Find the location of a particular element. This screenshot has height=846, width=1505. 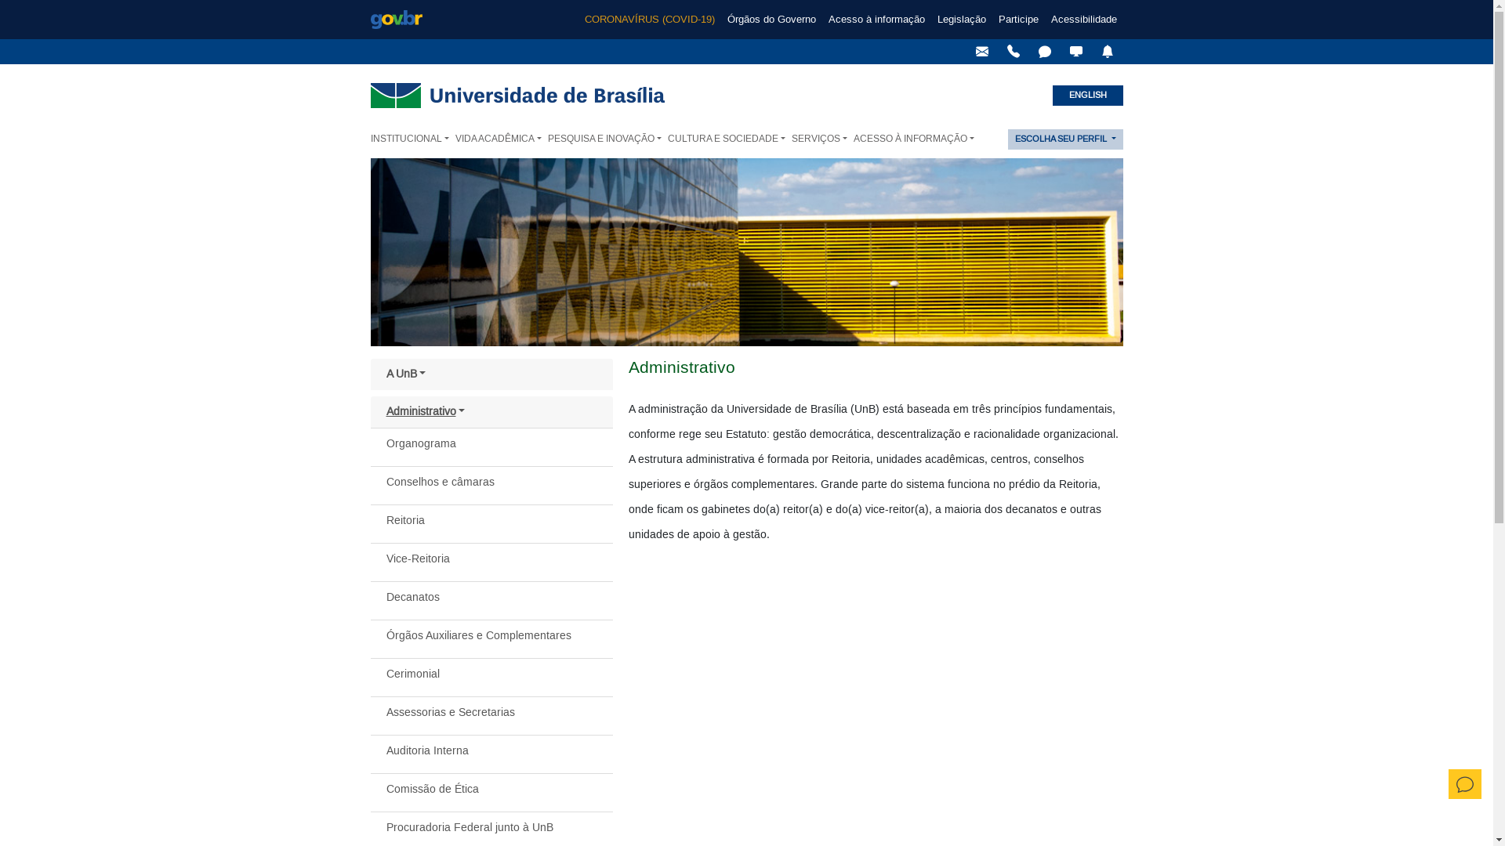

Fala BR is located at coordinates (1044, 52).